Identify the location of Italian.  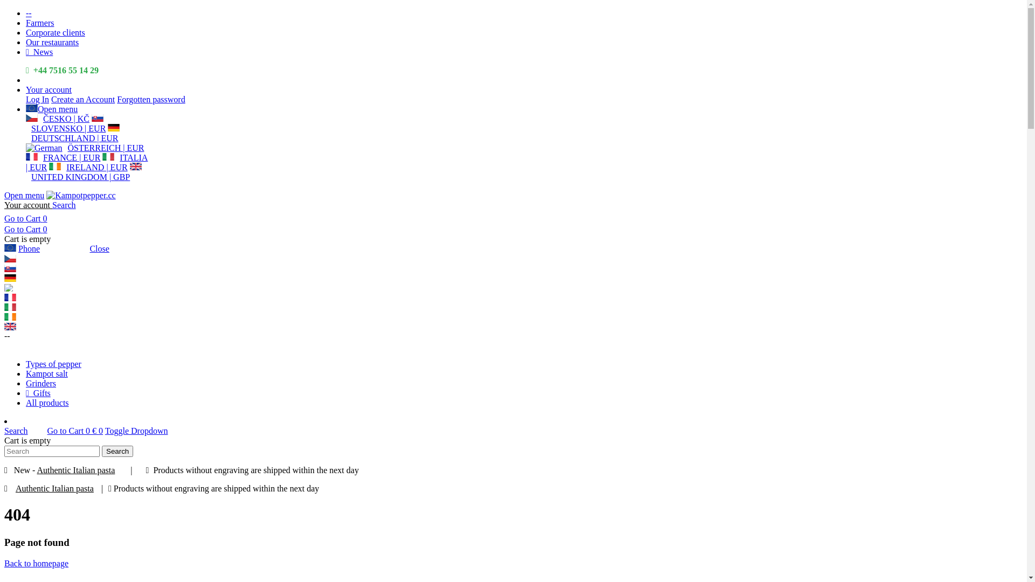
(108, 157).